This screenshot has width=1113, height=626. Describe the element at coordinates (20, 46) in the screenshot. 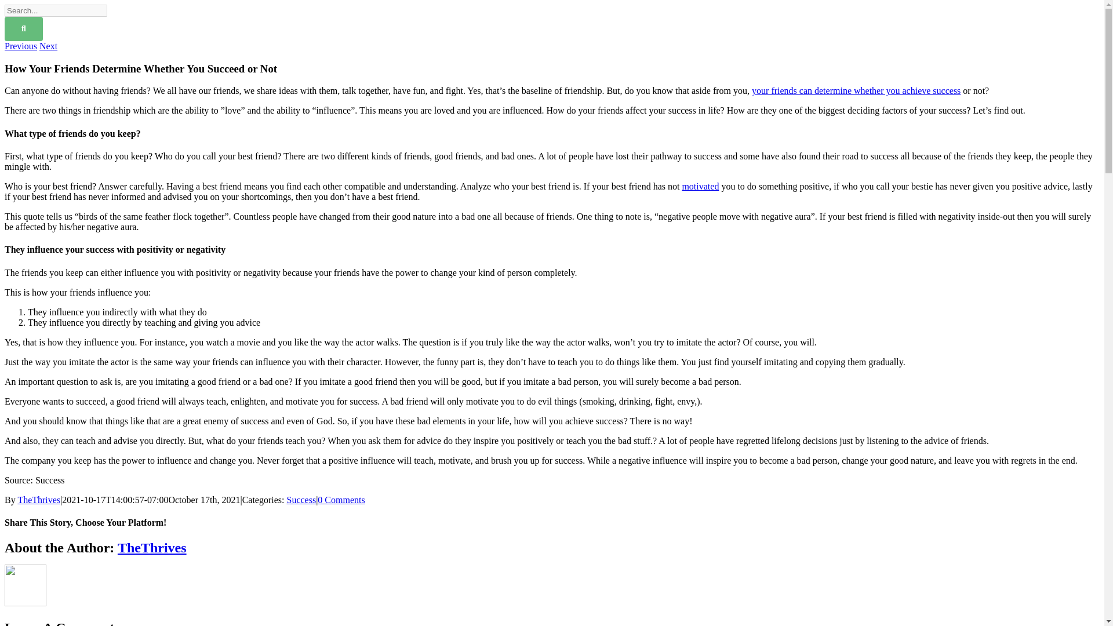

I see `Previous` at that location.